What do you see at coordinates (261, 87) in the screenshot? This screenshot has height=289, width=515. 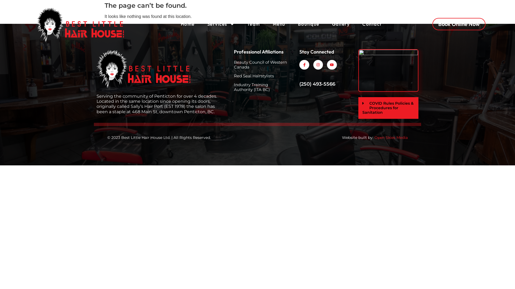 I see `Industry Training Authority (ITA BC)` at bounding box center [261, 87].